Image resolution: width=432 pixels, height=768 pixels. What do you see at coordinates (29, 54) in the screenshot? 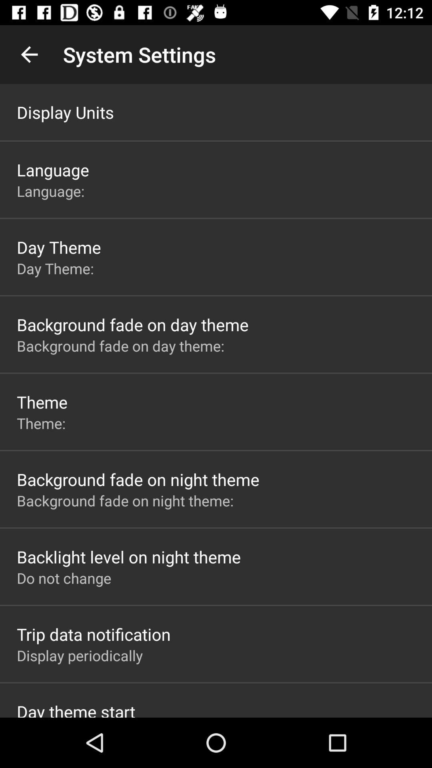
I see `launch icon to the left of the system settings item` at bounding box center [29, 54].